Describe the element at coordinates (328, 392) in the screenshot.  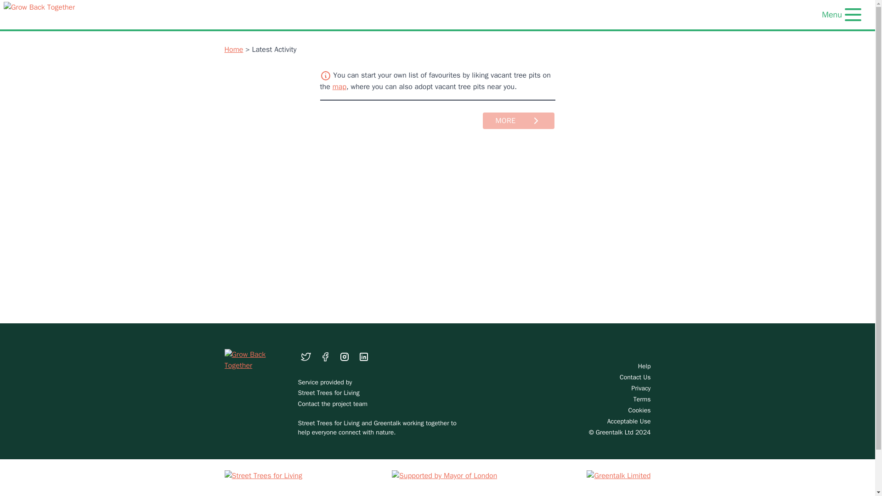
I see `Street Trees for Living` at that location.